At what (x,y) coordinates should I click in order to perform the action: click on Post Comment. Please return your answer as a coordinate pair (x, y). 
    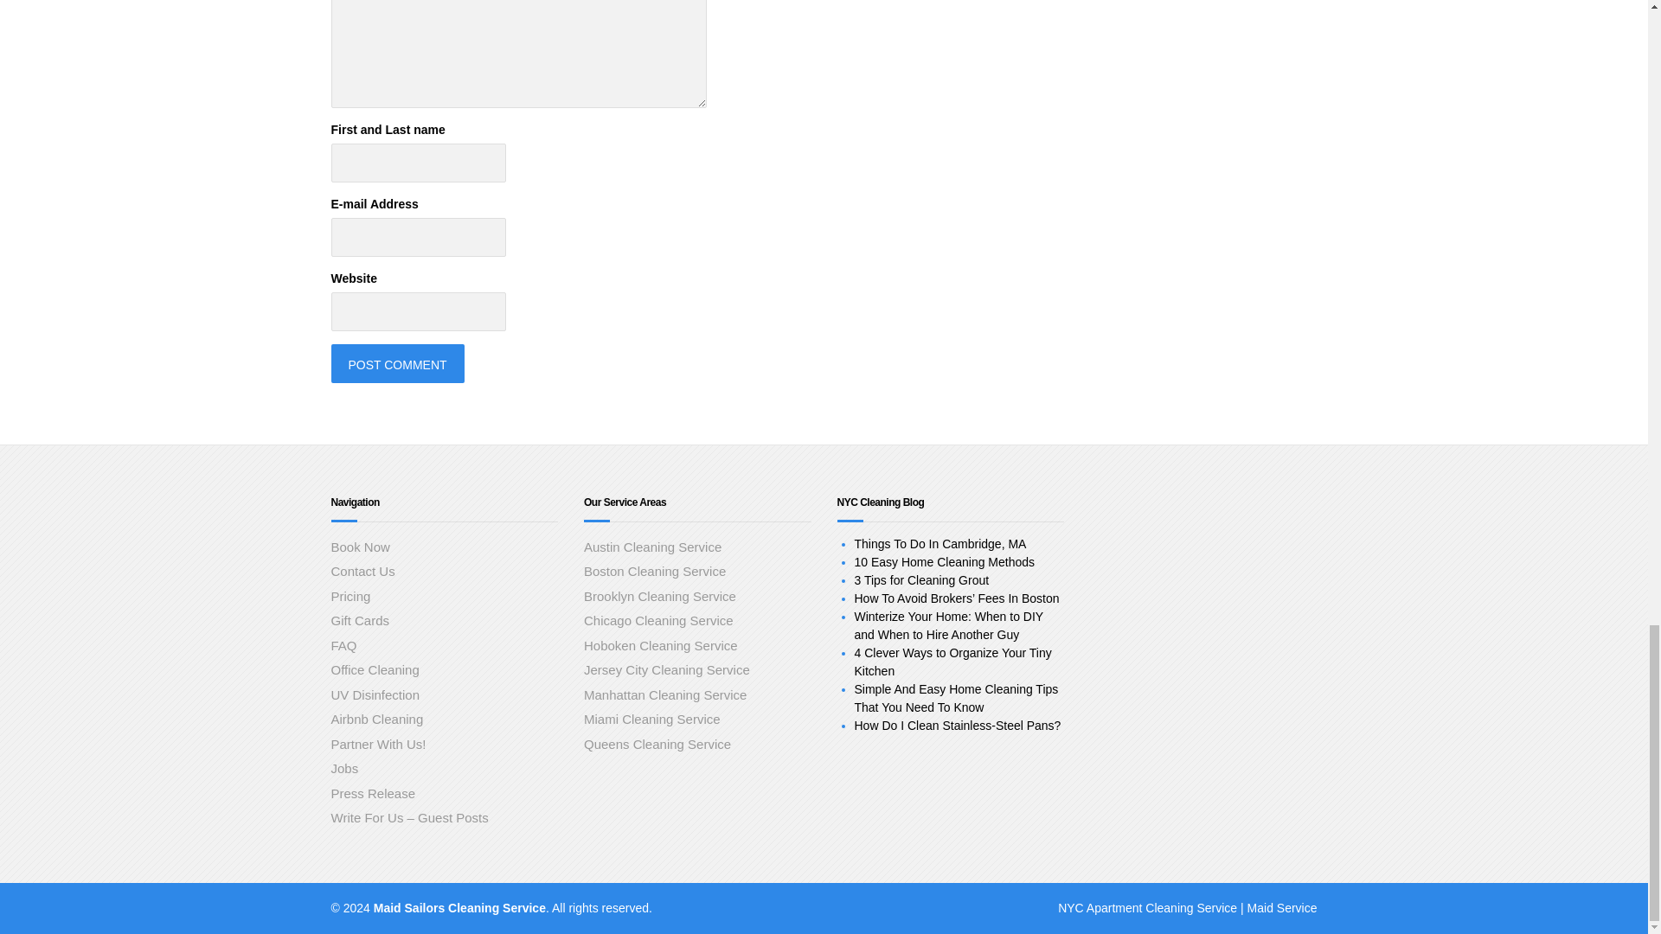
    Looking at the image, I should click on (396, 363).